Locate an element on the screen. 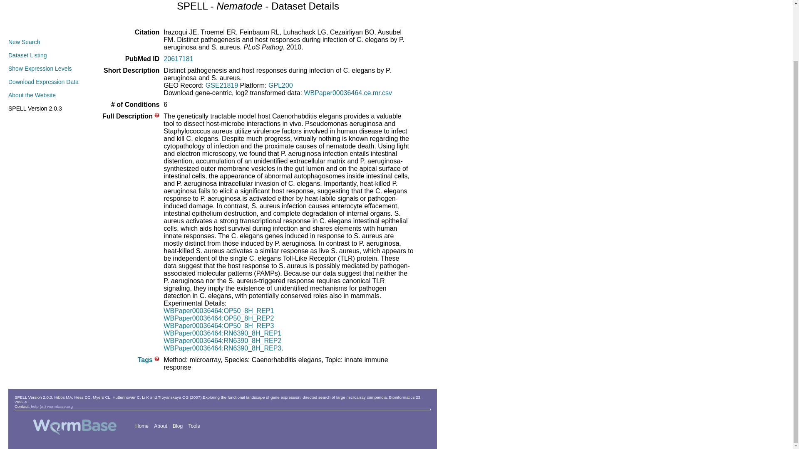 Image resolution: width=799 pixels, height=449 pixels. Dataset Listing is located at coordinates (27, 55).